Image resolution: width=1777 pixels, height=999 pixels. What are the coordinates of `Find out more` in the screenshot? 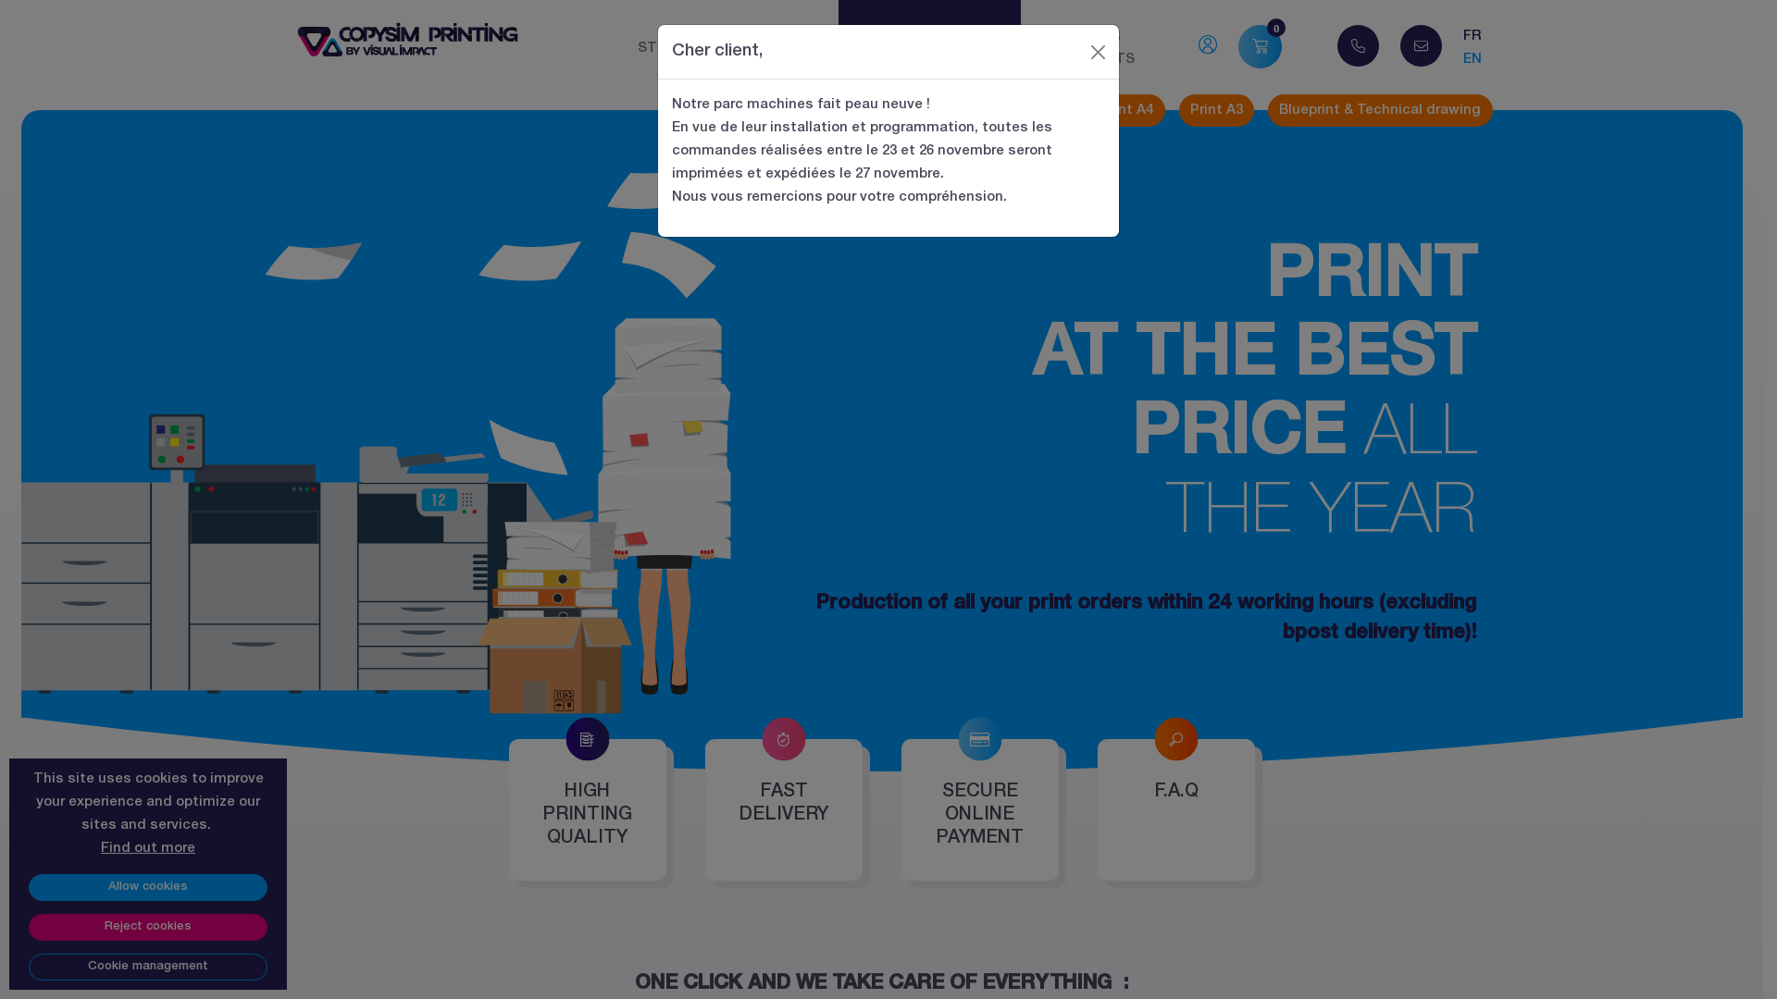 It's located at (148, 848).